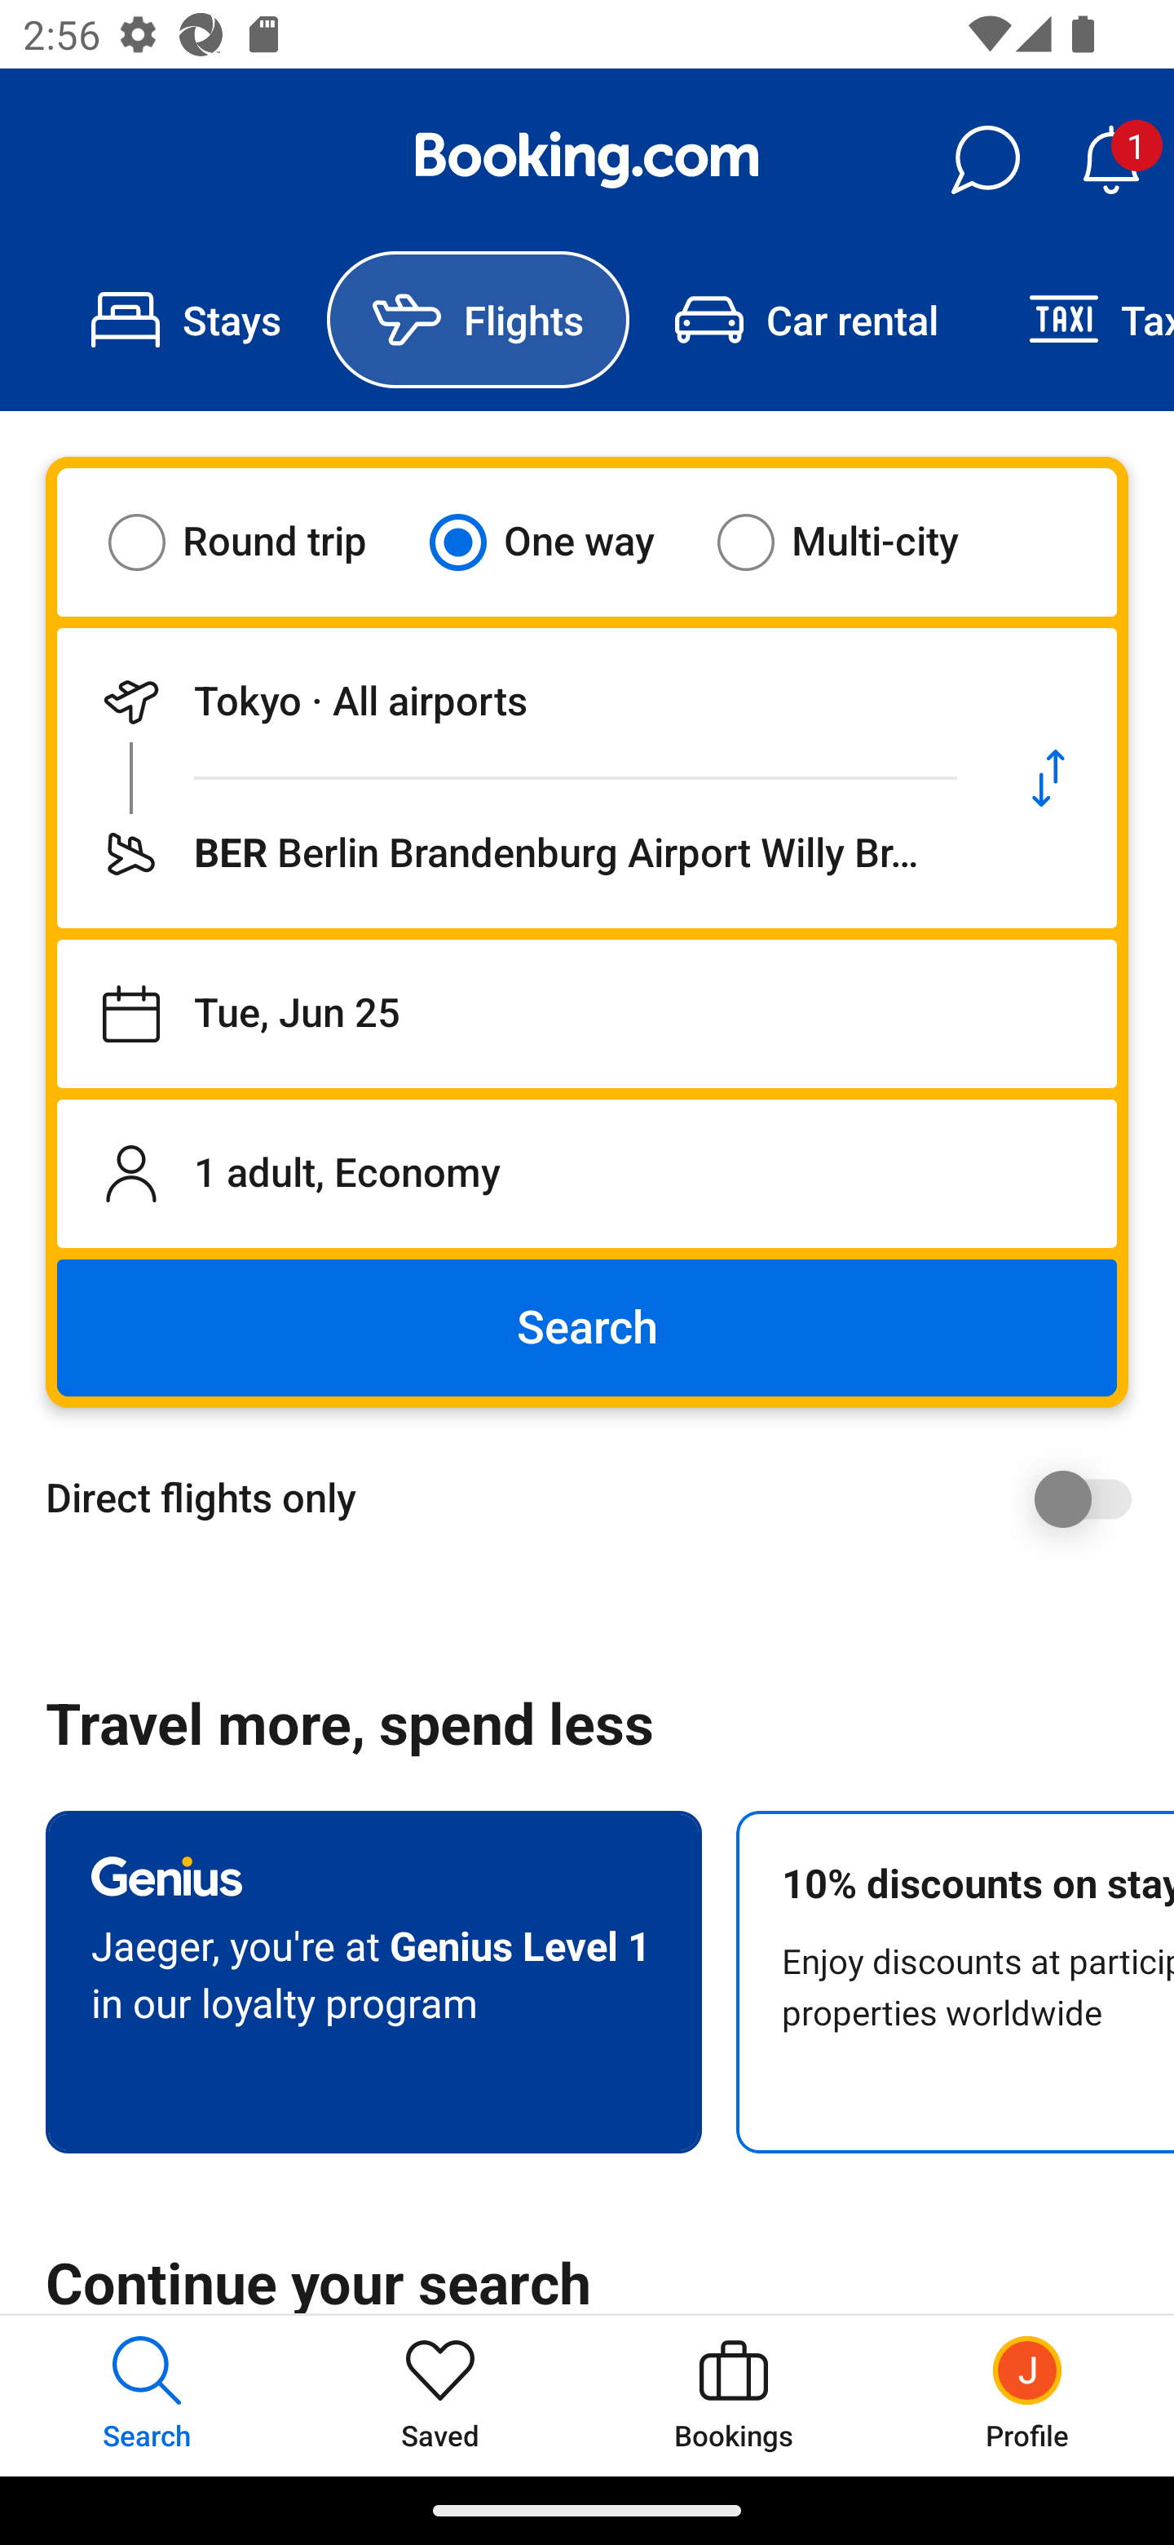 The height and width of the screenshot is (2545, 1174). What do you see at coordinates (519, 702) in the screenshot?
I see `Departing from Tokyo · All airports` at bounding box center [519, 702].